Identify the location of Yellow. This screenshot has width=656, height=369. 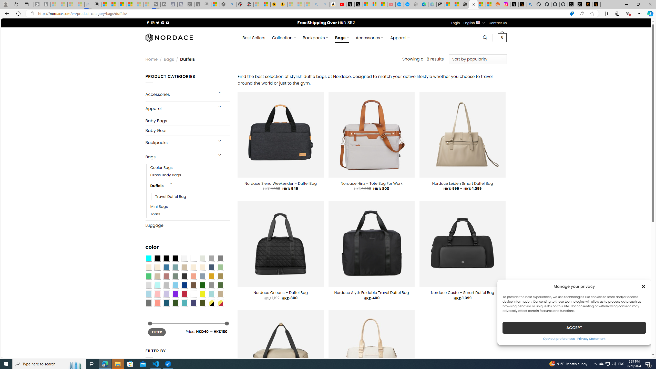
(202, 294).